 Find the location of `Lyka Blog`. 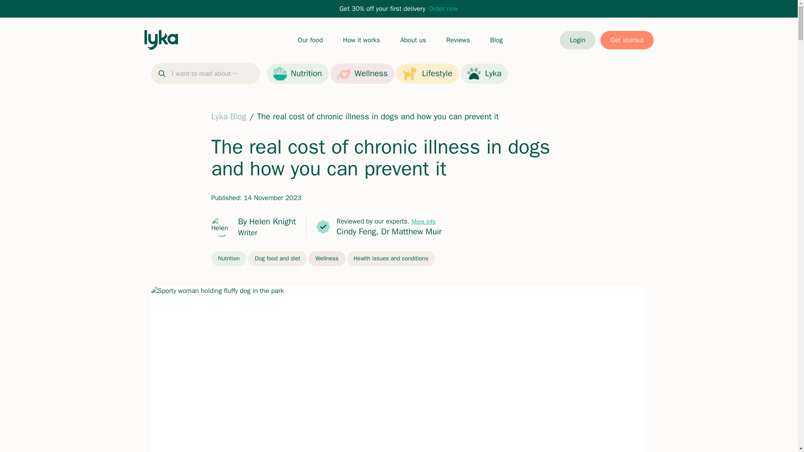

Lyka Blog is located at coordinates (228, 116).